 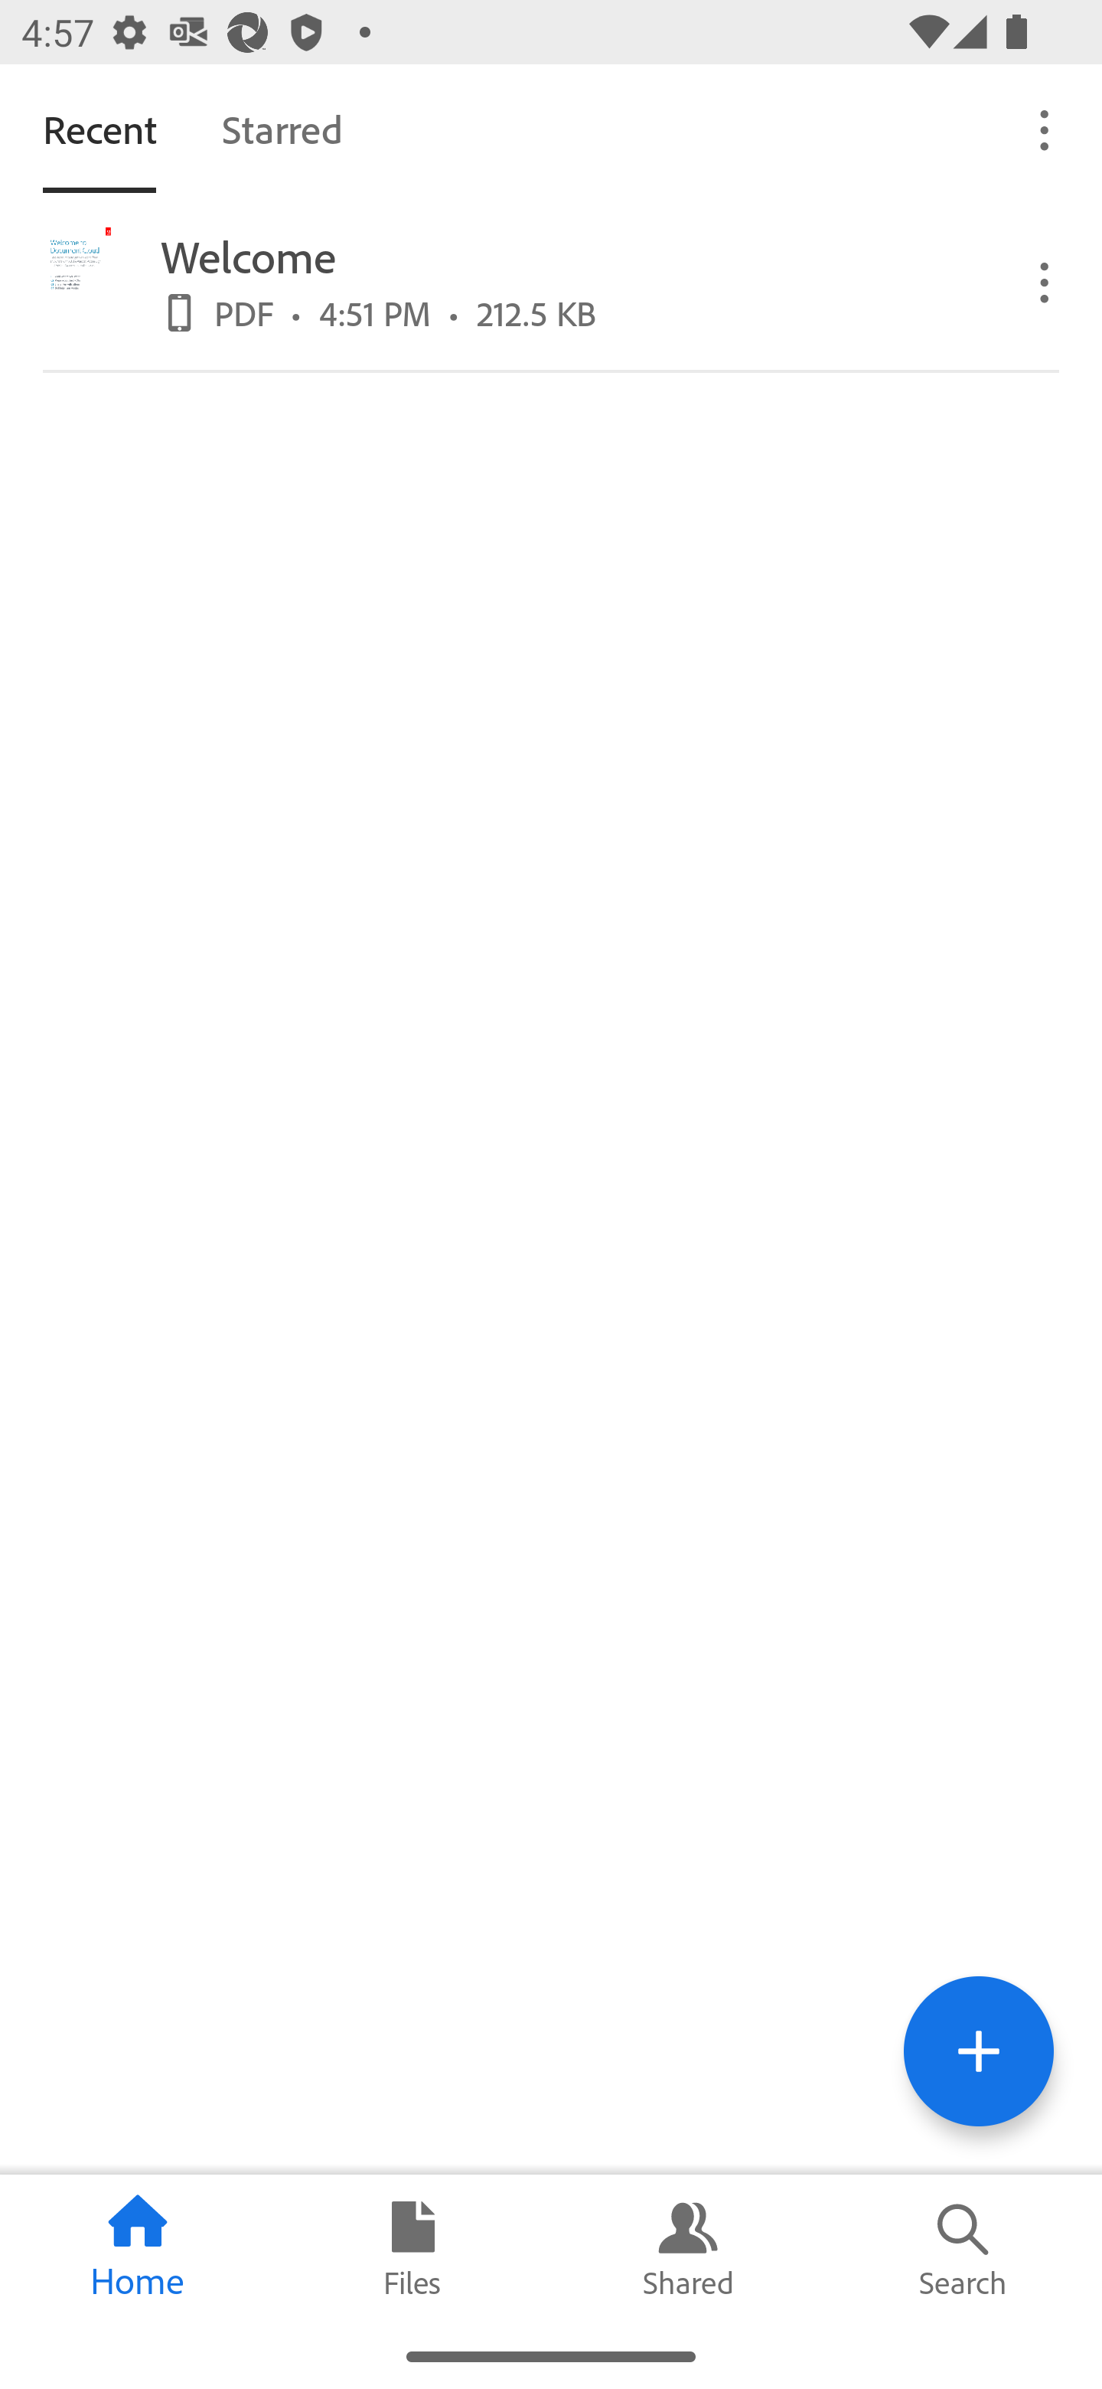 What do you see at coordinates (1045, 280) in the screenshot?
I see `Overflow` at bounding box center [1045, 280].